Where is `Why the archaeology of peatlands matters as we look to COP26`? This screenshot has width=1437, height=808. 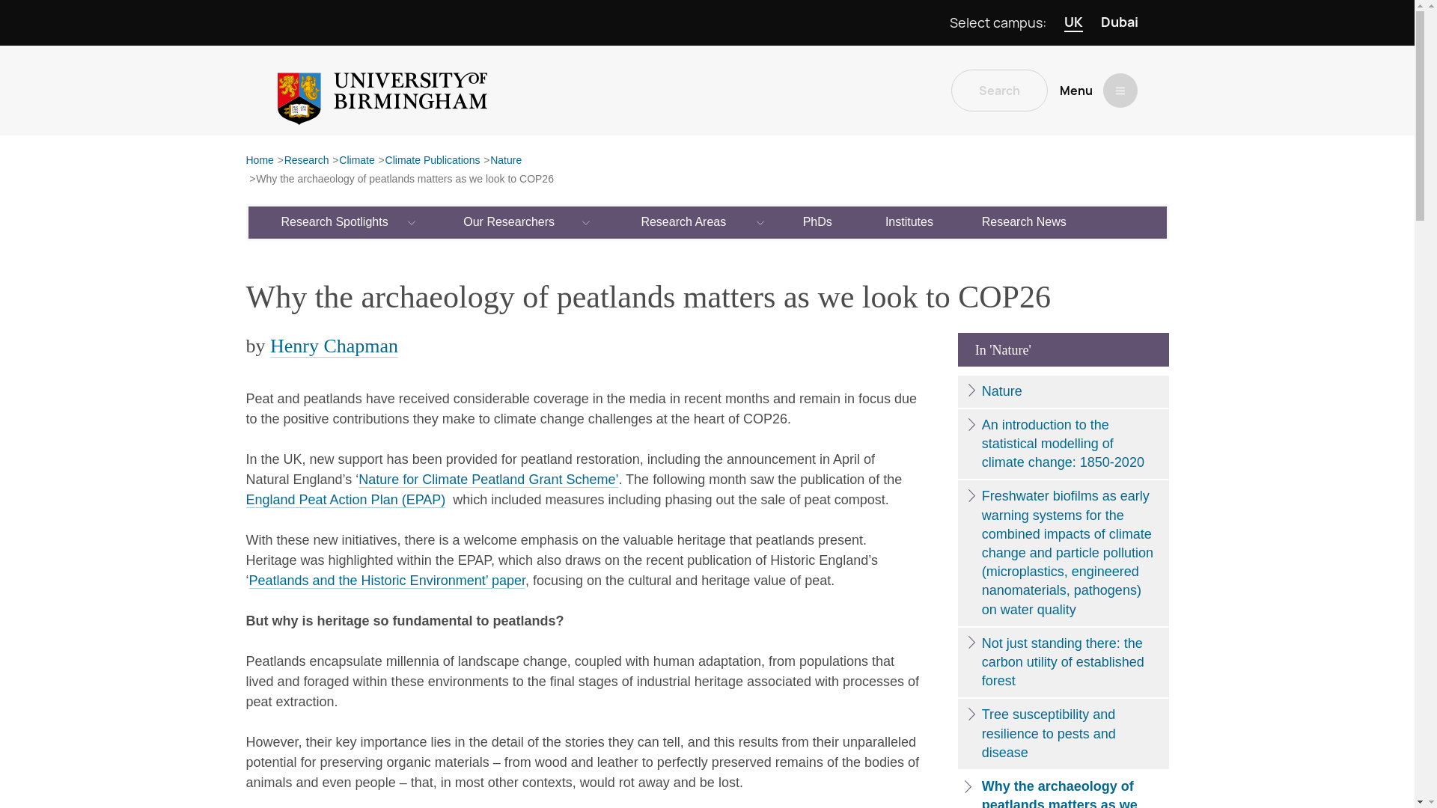 Why the archaeology of peatlands matters as we look to COP26 is located at coordinates (404, 180).